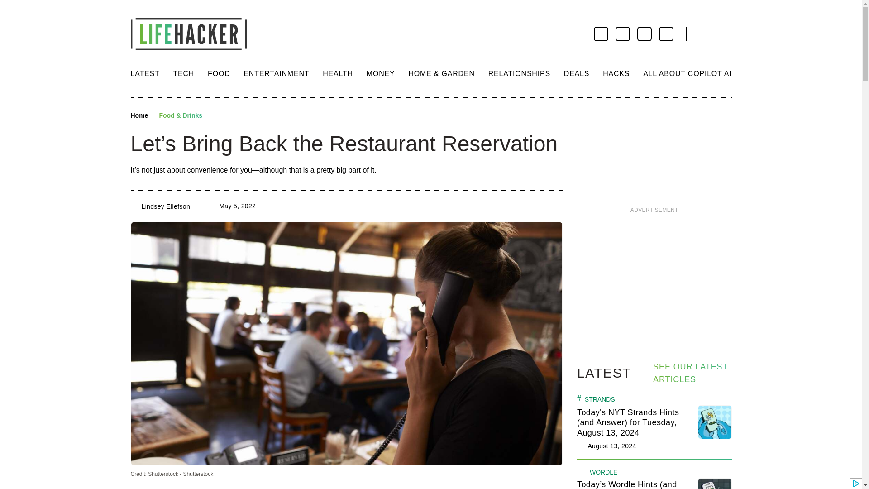 The image size is (869, 489). What do you see at coordinates (577, 73) in the screenshot?
I see `DEALS` at bounding box center [577, 73].